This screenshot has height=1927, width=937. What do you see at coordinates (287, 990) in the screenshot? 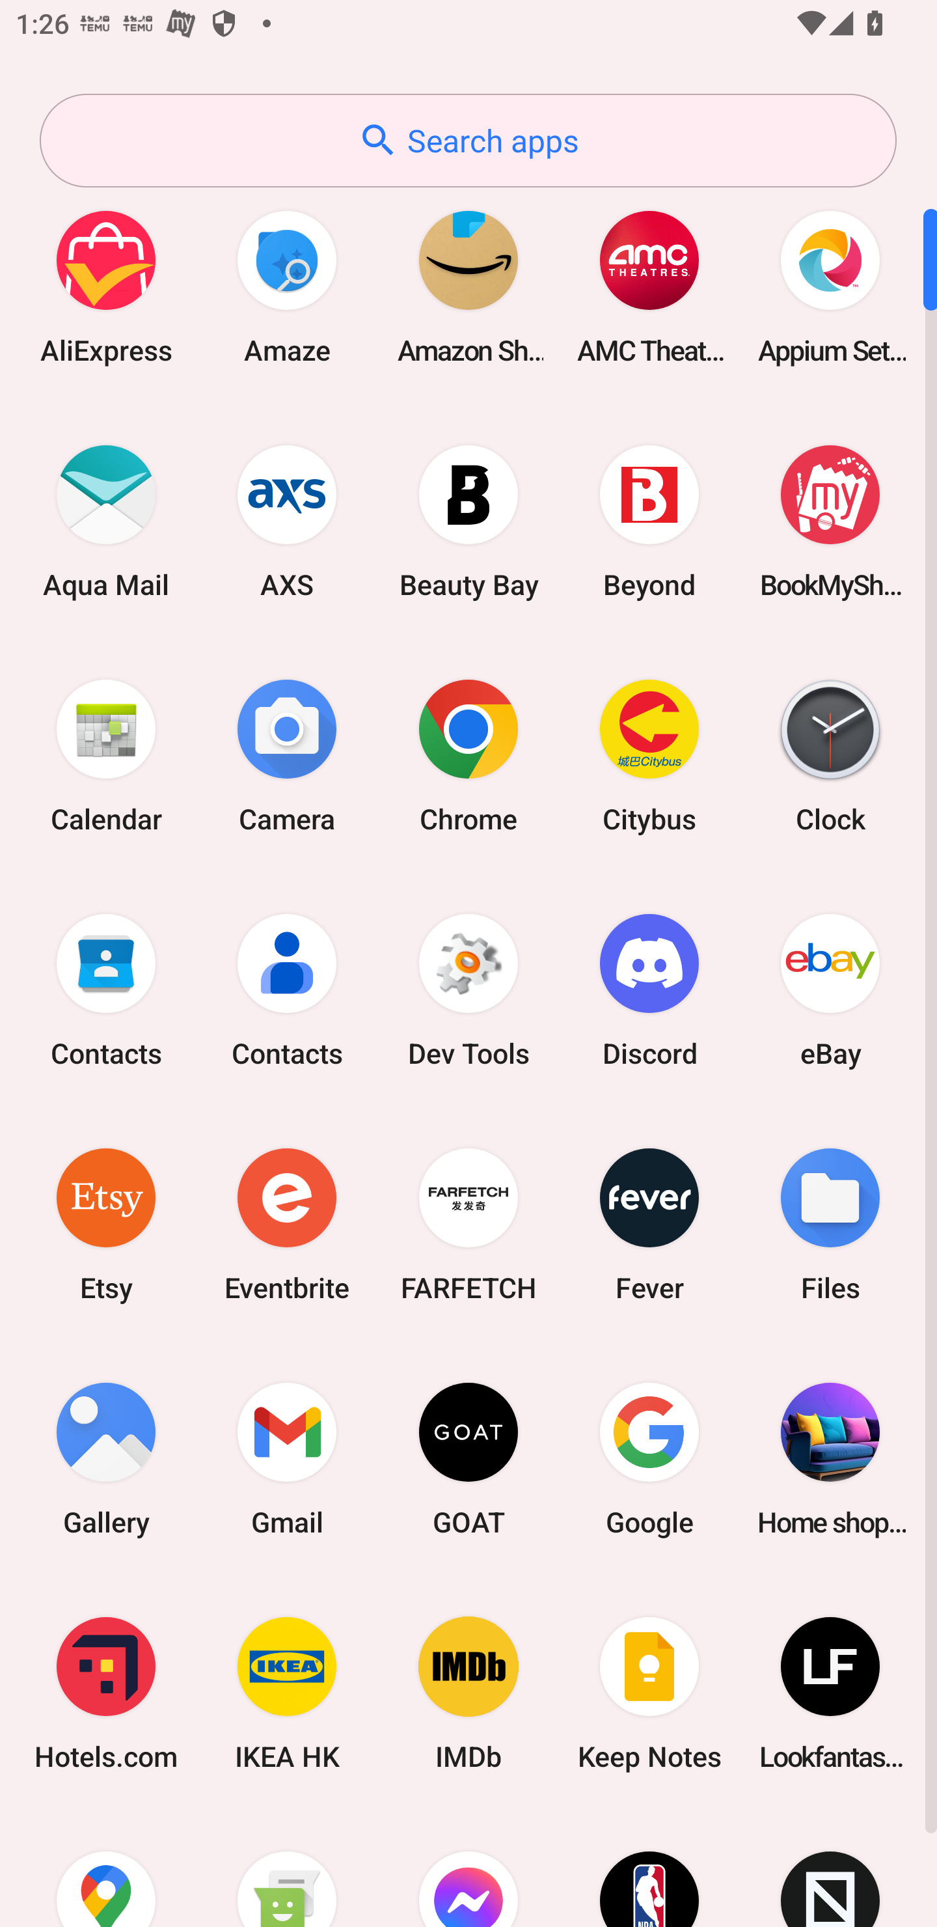
I see `Contacts` at bounding box center [287, 990].